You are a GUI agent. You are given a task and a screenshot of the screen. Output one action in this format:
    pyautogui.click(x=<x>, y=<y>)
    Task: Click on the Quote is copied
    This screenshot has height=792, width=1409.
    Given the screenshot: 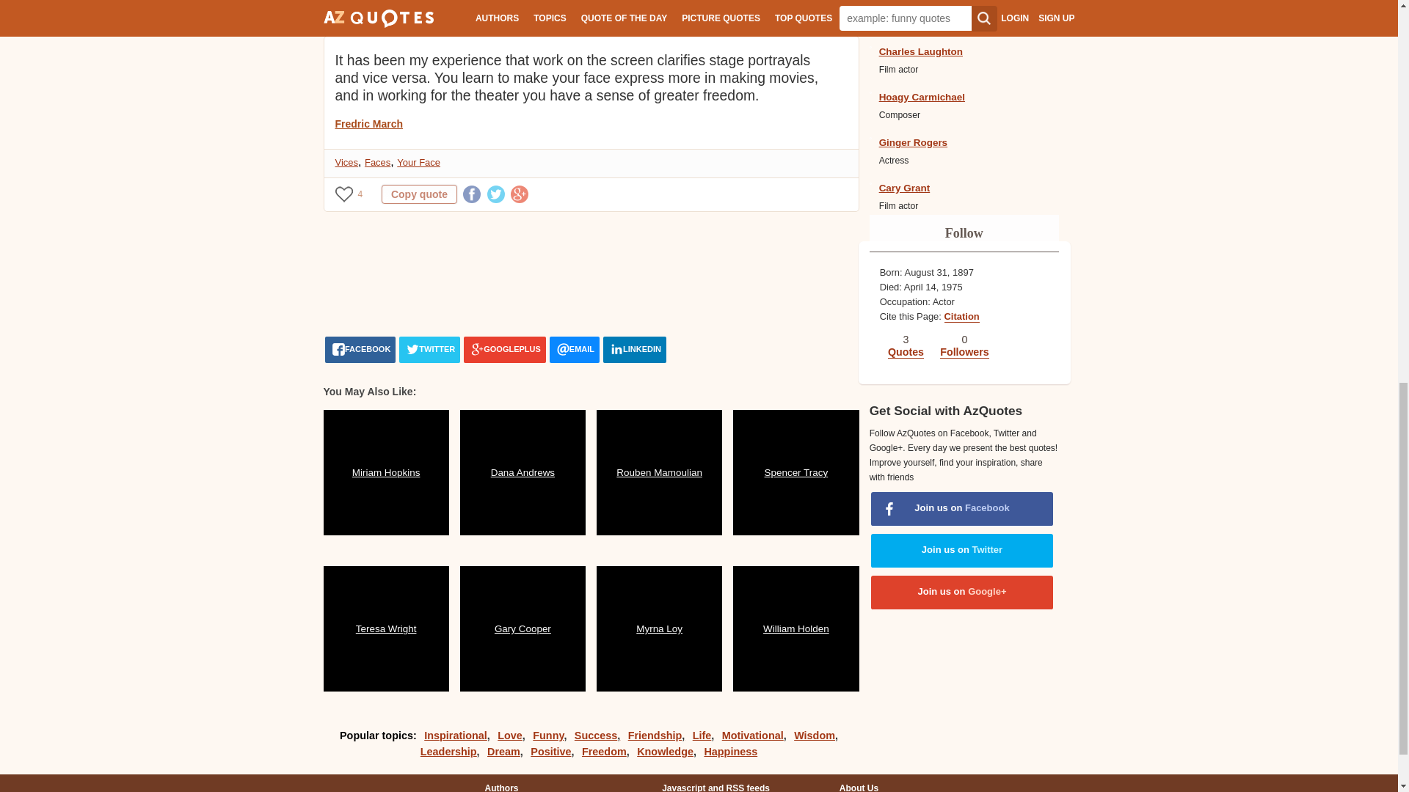 What is the action you would take?
    pyautogui.click(x=419, y=4)
    